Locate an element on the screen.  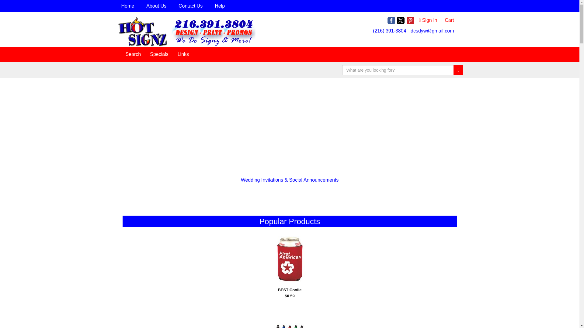
Specials is located at coordinates (159, 54).